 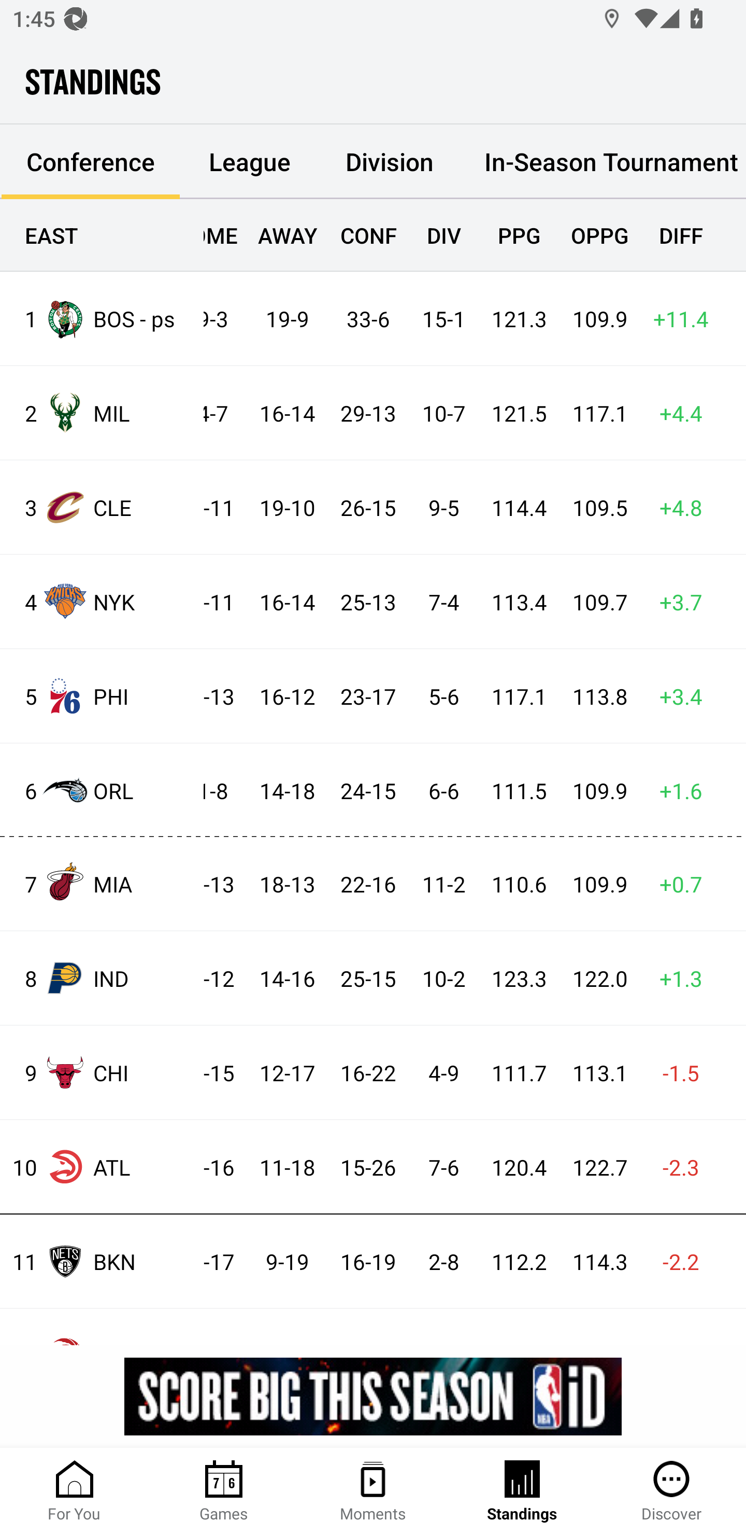 What do you see at coordinates (390, 162) in the screenshot?
I see `Division` at bounding box center [390, 162].